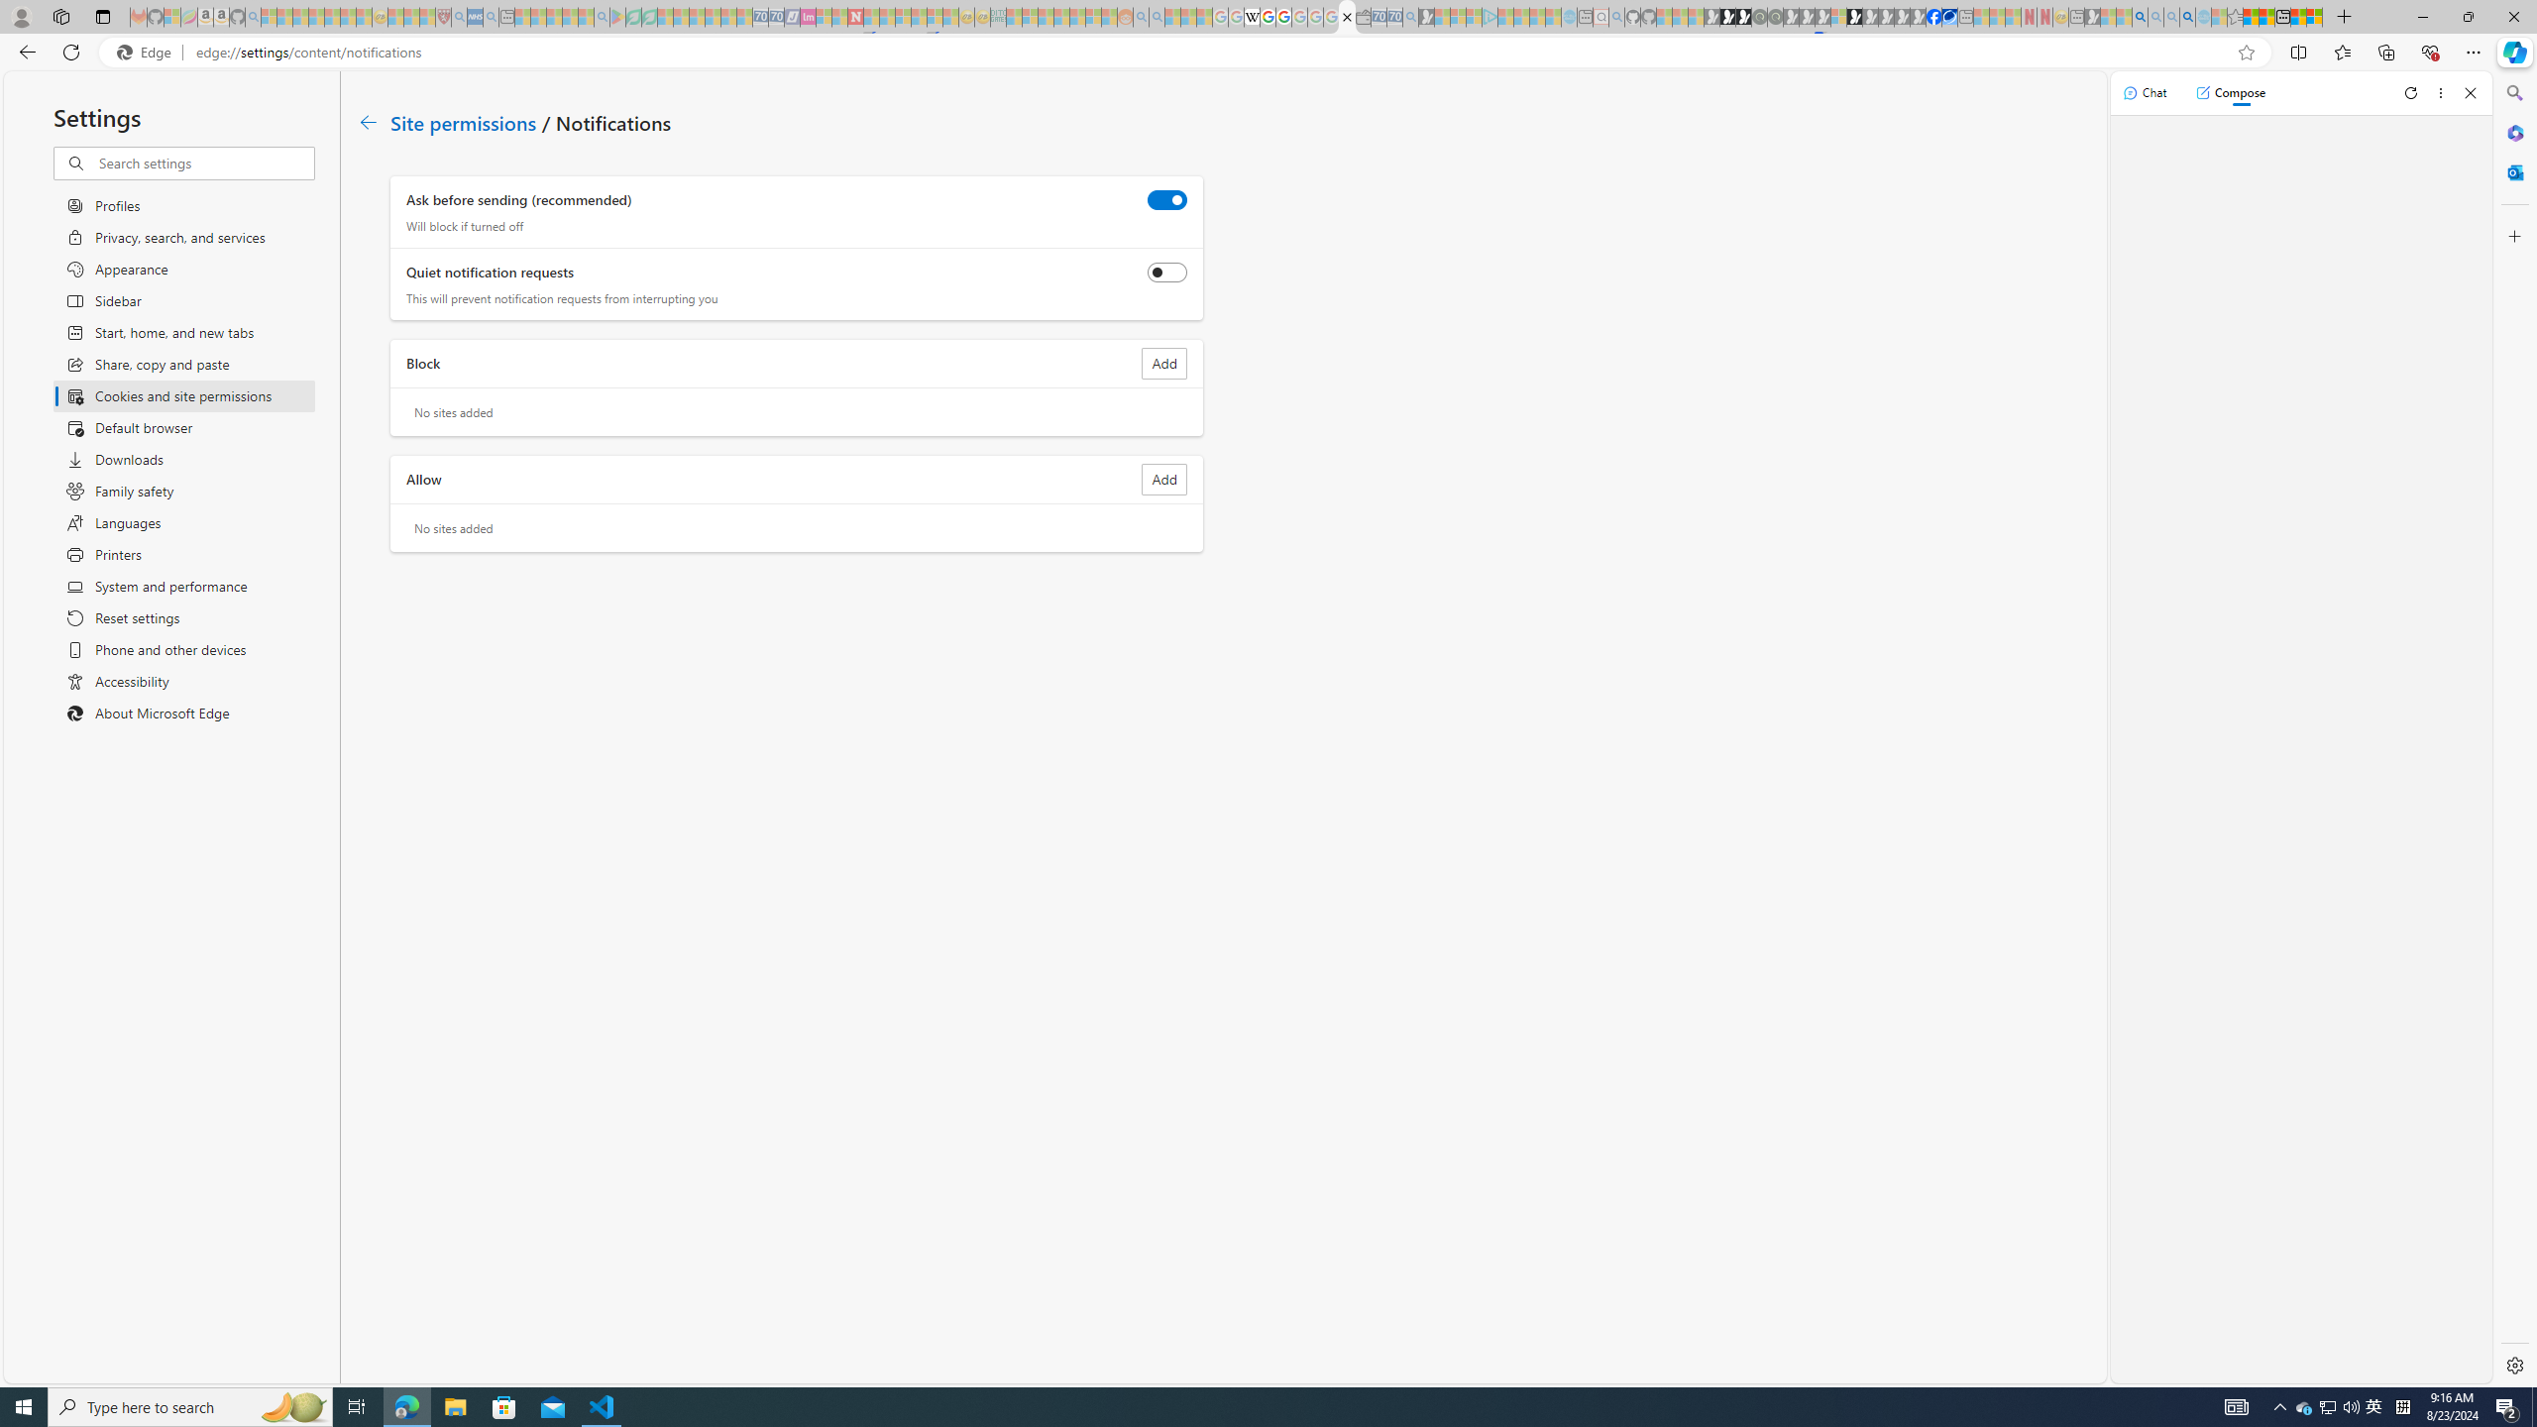 The image size is (2537, 1427). What do you see at coordinates (2315, 17) in the screenshot?
I see `Microsoft account | Privacy` at bounding box center [2315, 17].